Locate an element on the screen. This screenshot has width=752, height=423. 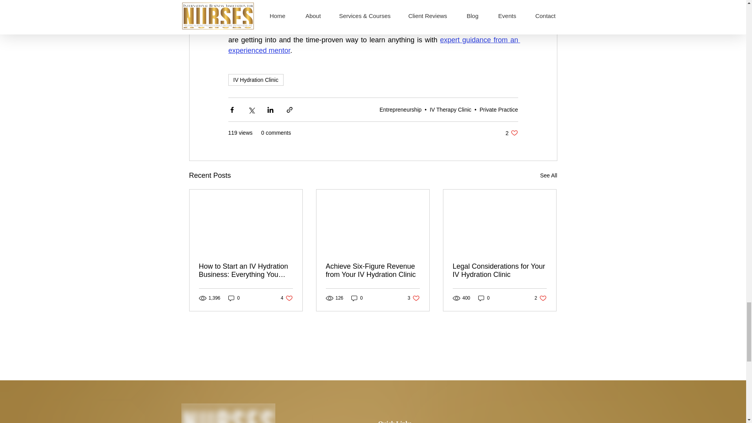
expert guidance from an experienced mentor is located at coordinates (255, 80).